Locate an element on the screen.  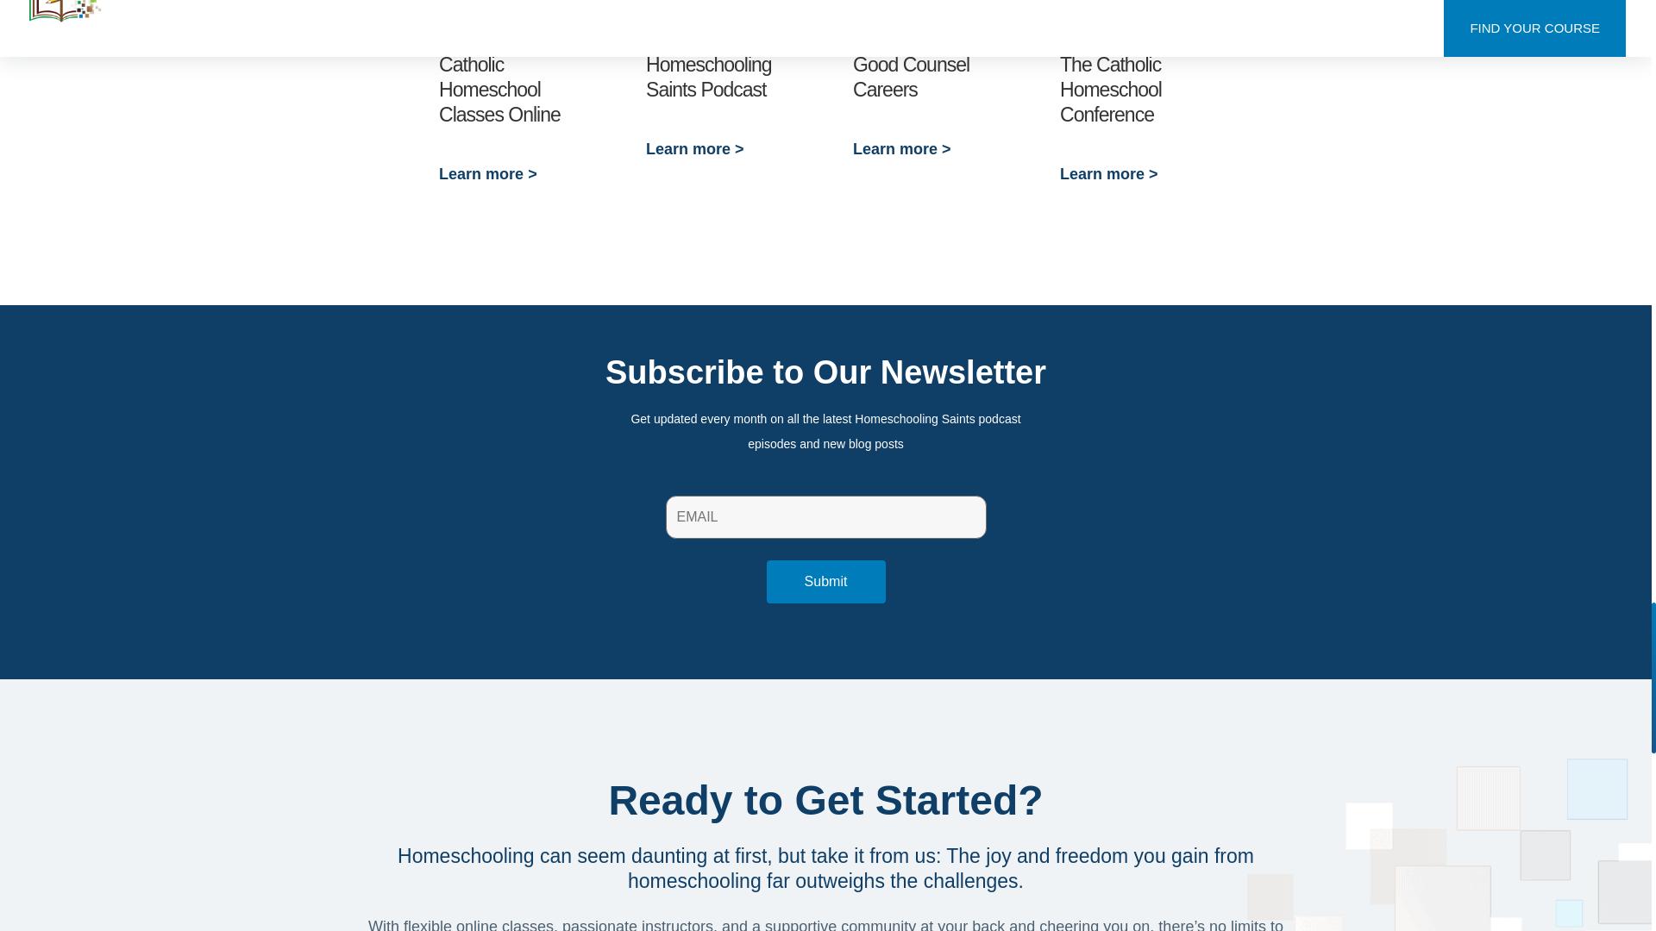
Submit is located at coordinates (825, 581).